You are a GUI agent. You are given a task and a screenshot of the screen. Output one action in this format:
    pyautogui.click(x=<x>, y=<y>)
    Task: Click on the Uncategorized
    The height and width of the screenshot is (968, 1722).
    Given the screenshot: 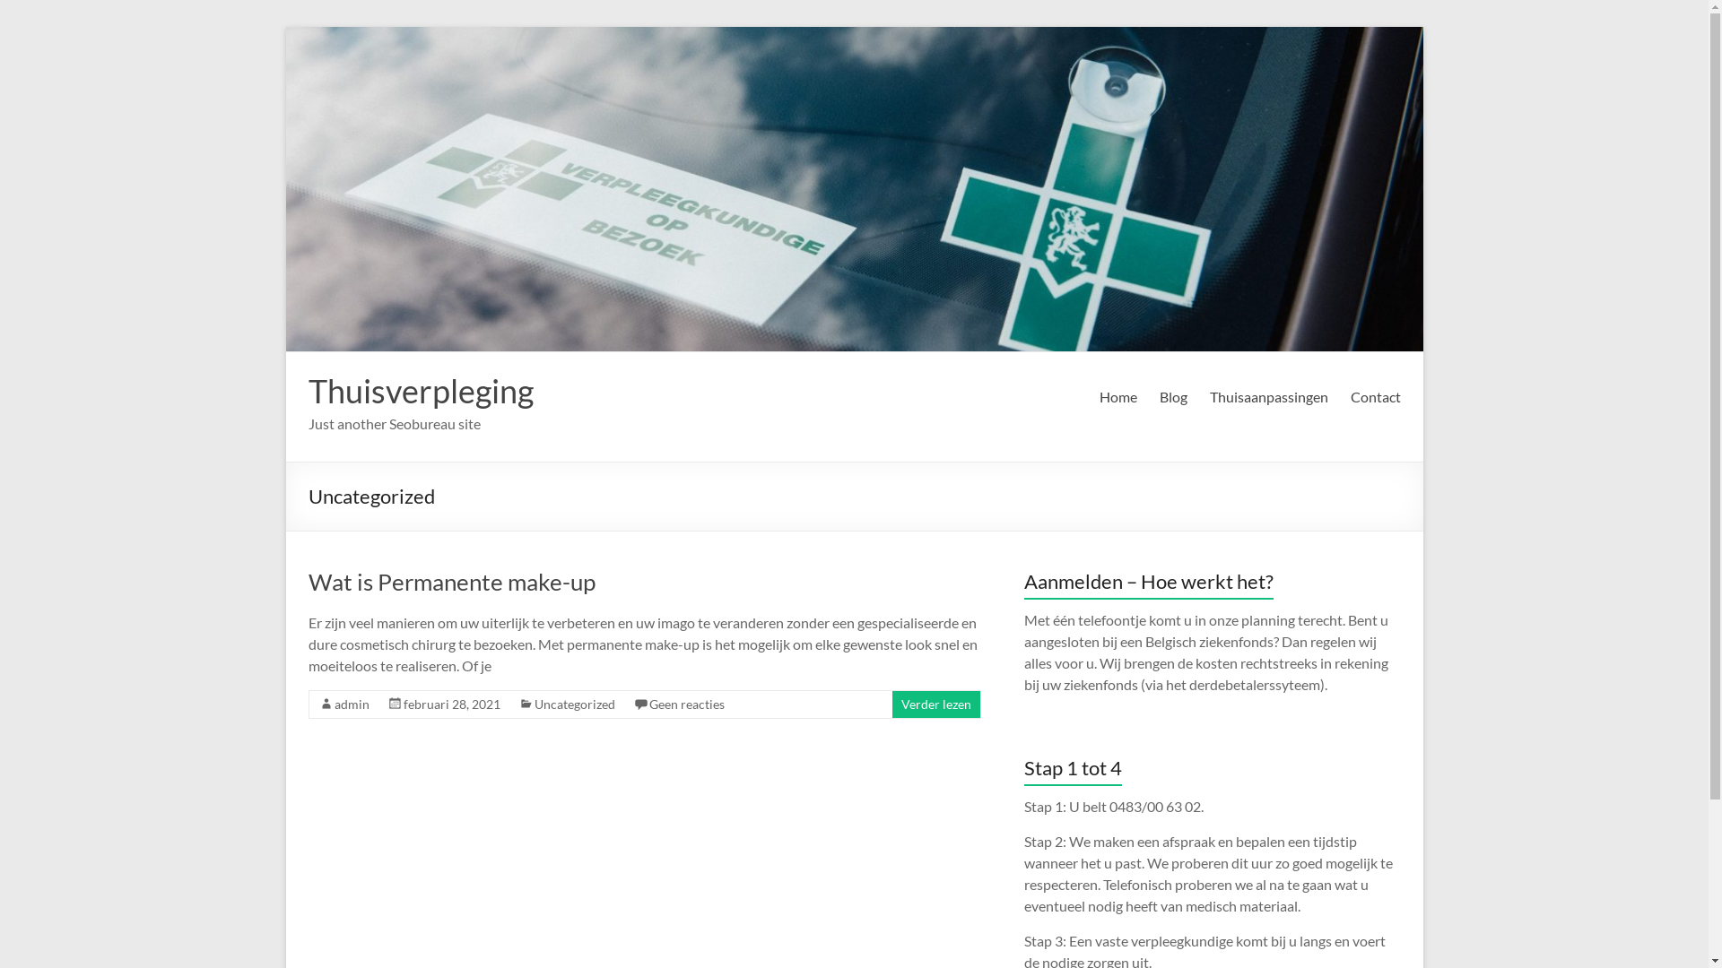 What is the action you would take?
    pyautogui.click(x=575, y=704)
    